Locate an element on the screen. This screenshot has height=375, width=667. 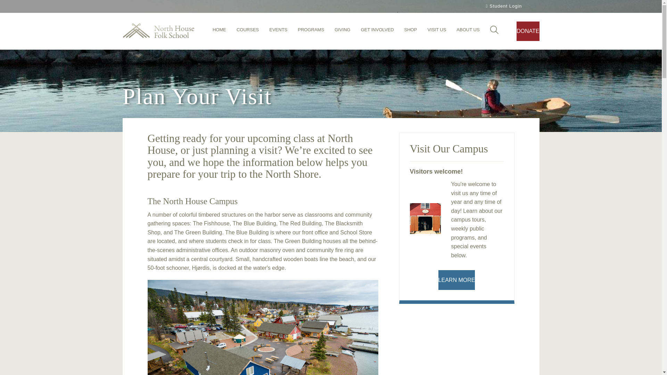
COURSES is located at coordinates (247, 32).